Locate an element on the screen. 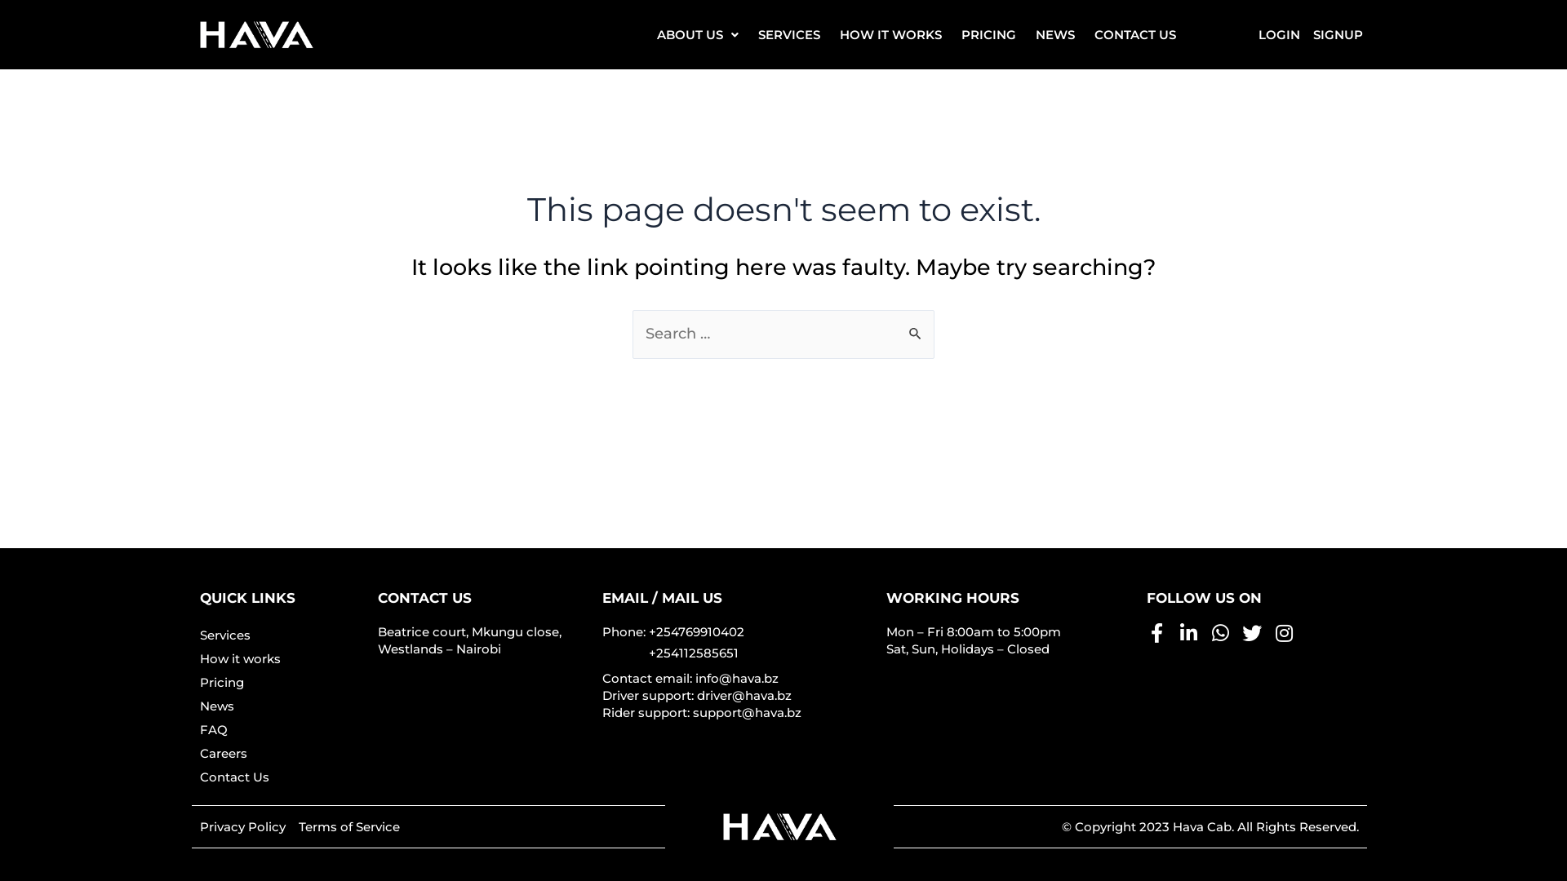 The width and height of the screenshot is (1567, 881). LOGIN is located at coordinates (1280, 34).